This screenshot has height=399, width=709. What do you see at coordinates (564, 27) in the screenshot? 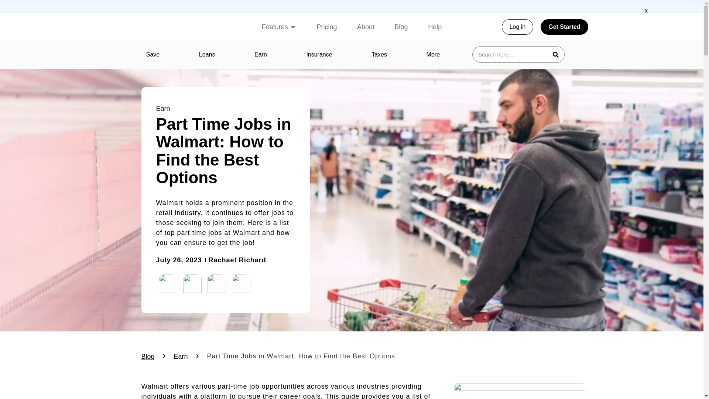
I see `Get Started` at bounding box center [564, 27].